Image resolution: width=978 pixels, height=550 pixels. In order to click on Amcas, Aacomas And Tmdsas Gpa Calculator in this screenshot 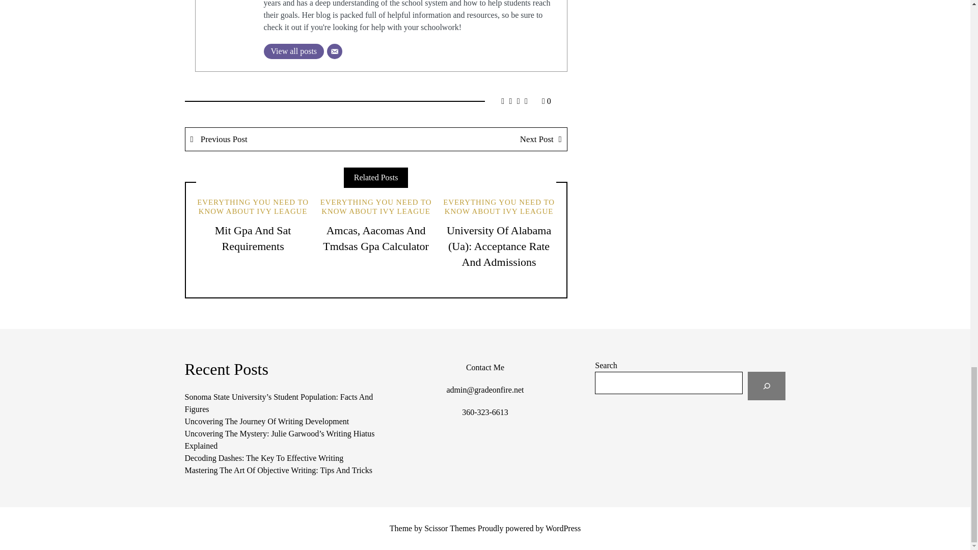, I will do `click(376, 238)`.